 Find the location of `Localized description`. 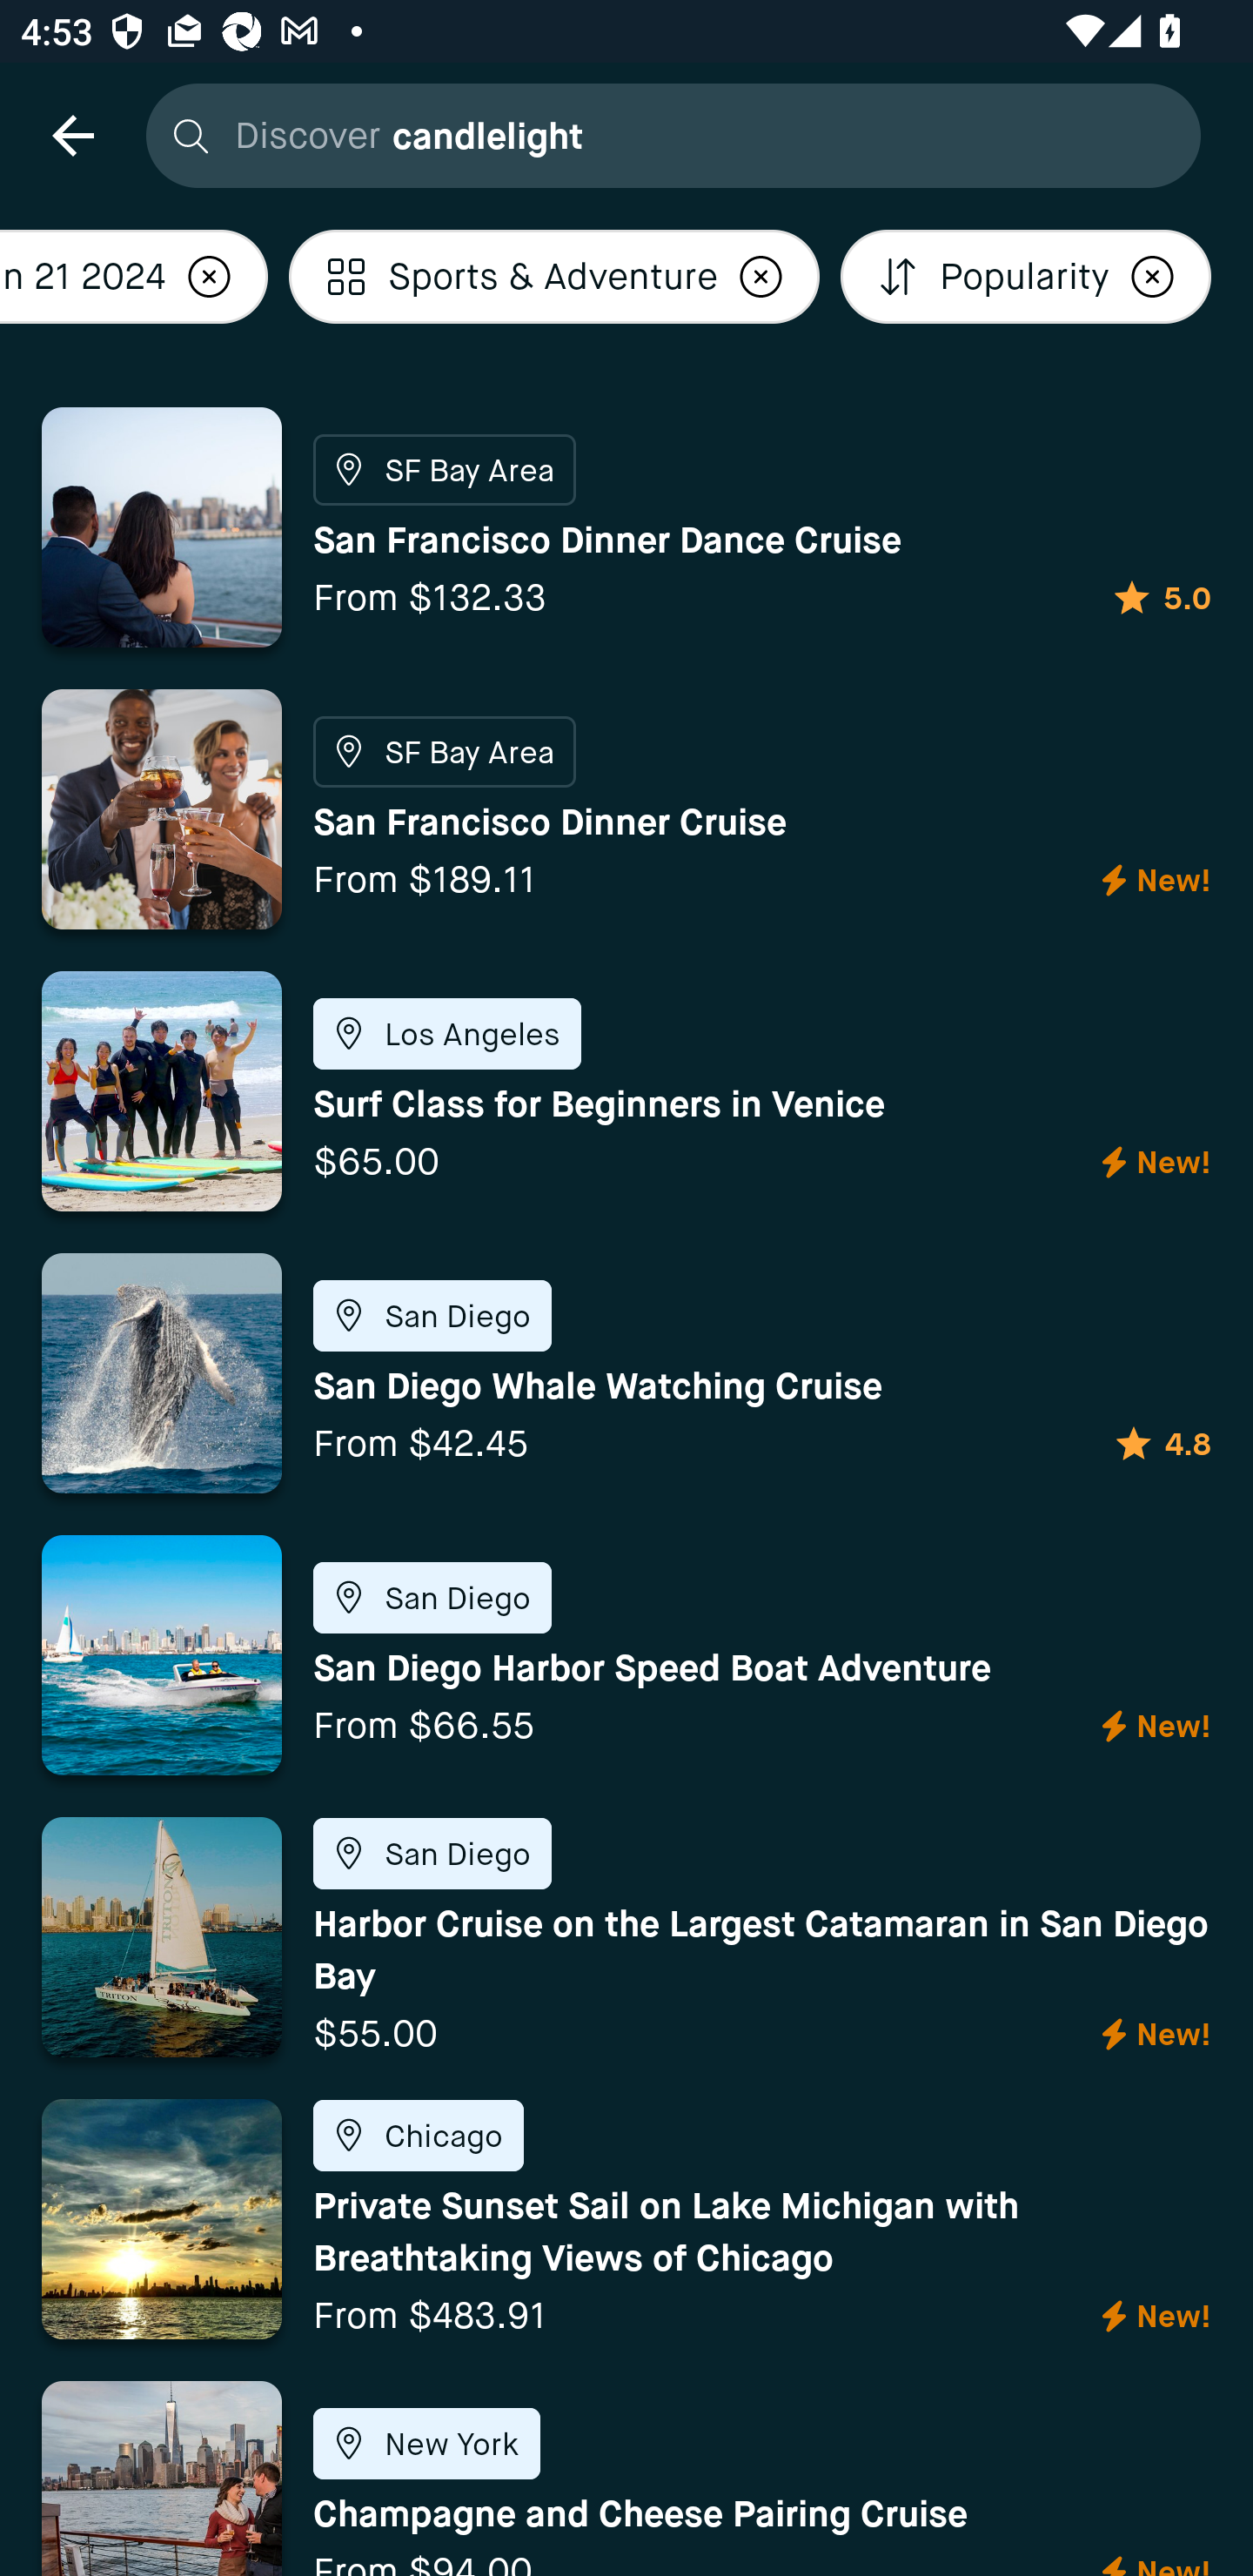

Localized description is located at coordinates (1152, 277).